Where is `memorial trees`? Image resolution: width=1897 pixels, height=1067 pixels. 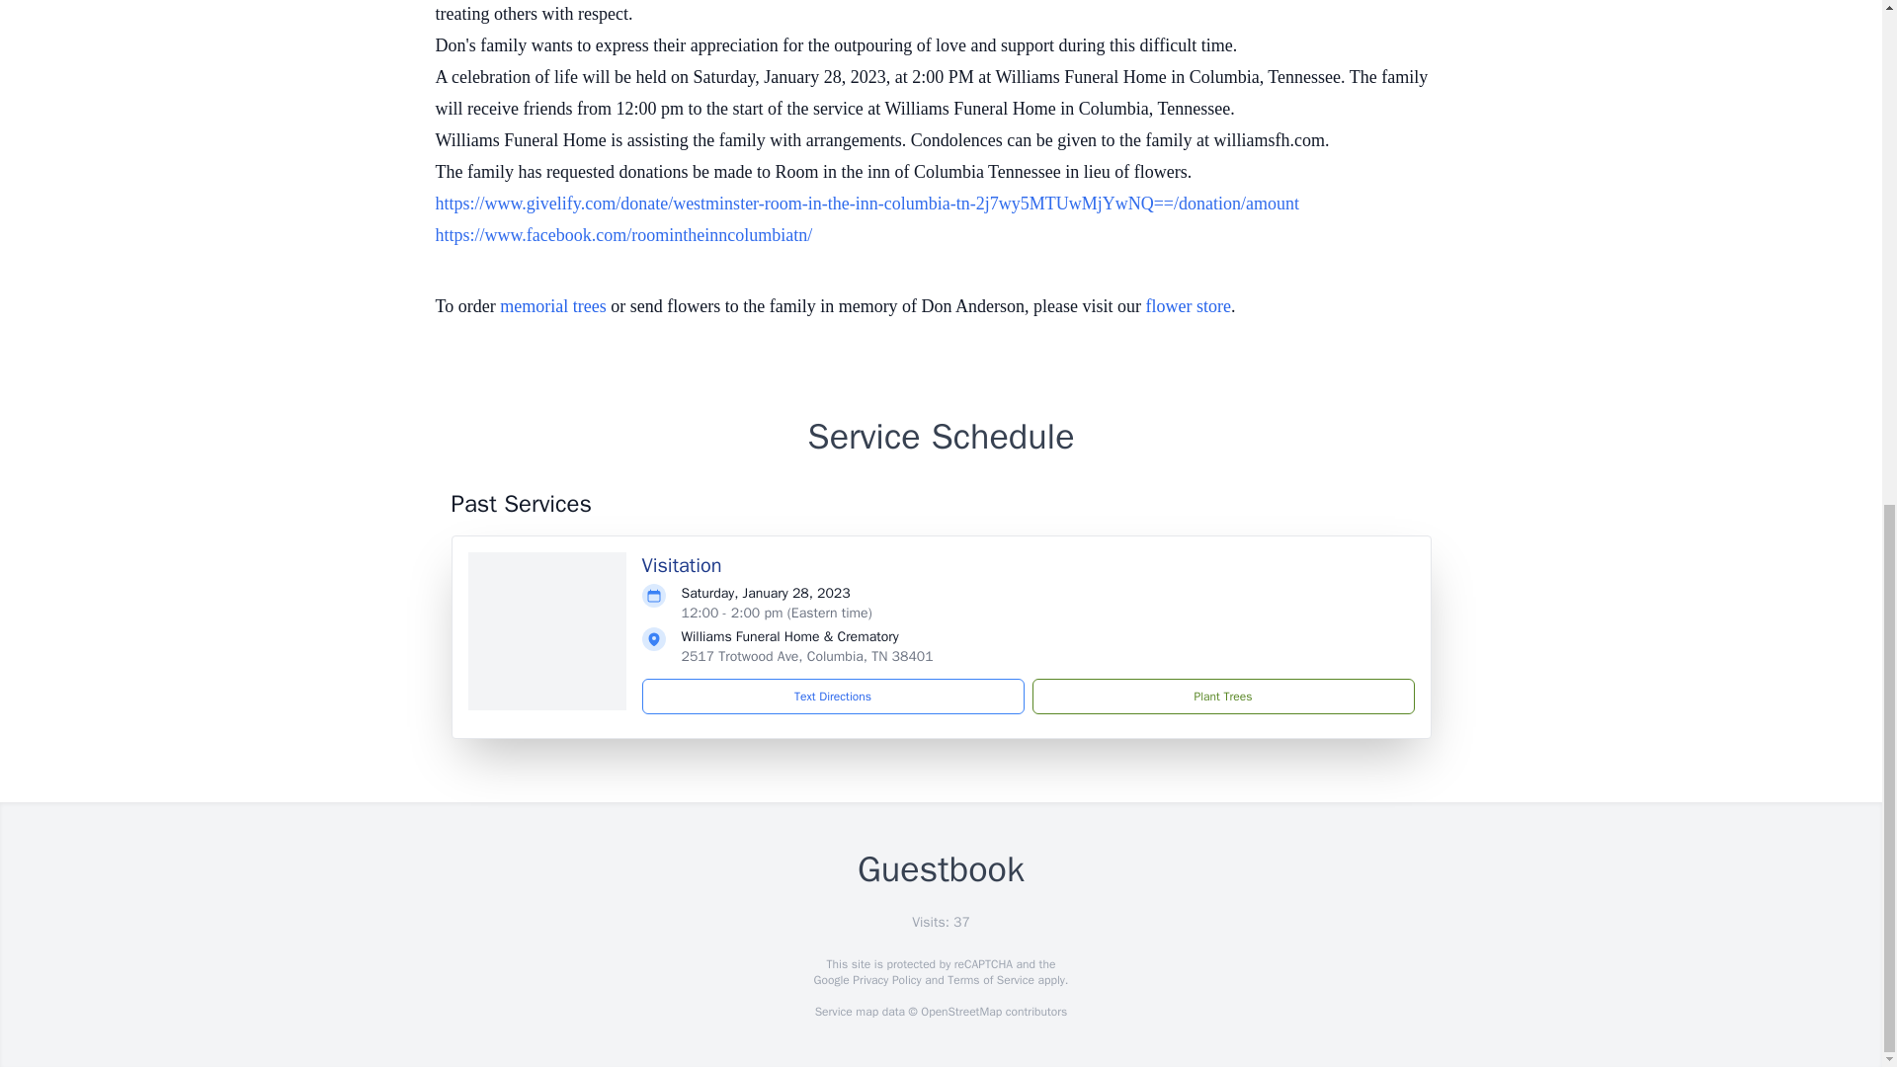 memorial trees is located at coordinates (552, 306).